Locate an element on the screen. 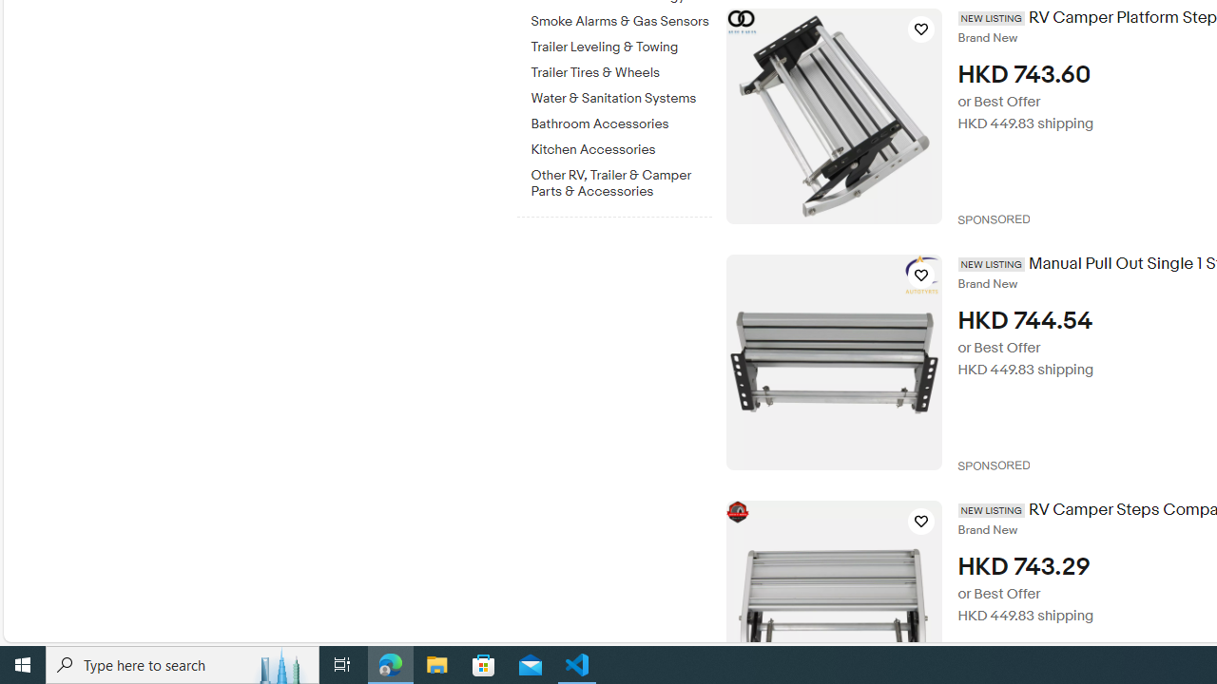 The height and width of the screenshot is (684, 1217). Kitchen Accessories is located at coordinates (621, 150).